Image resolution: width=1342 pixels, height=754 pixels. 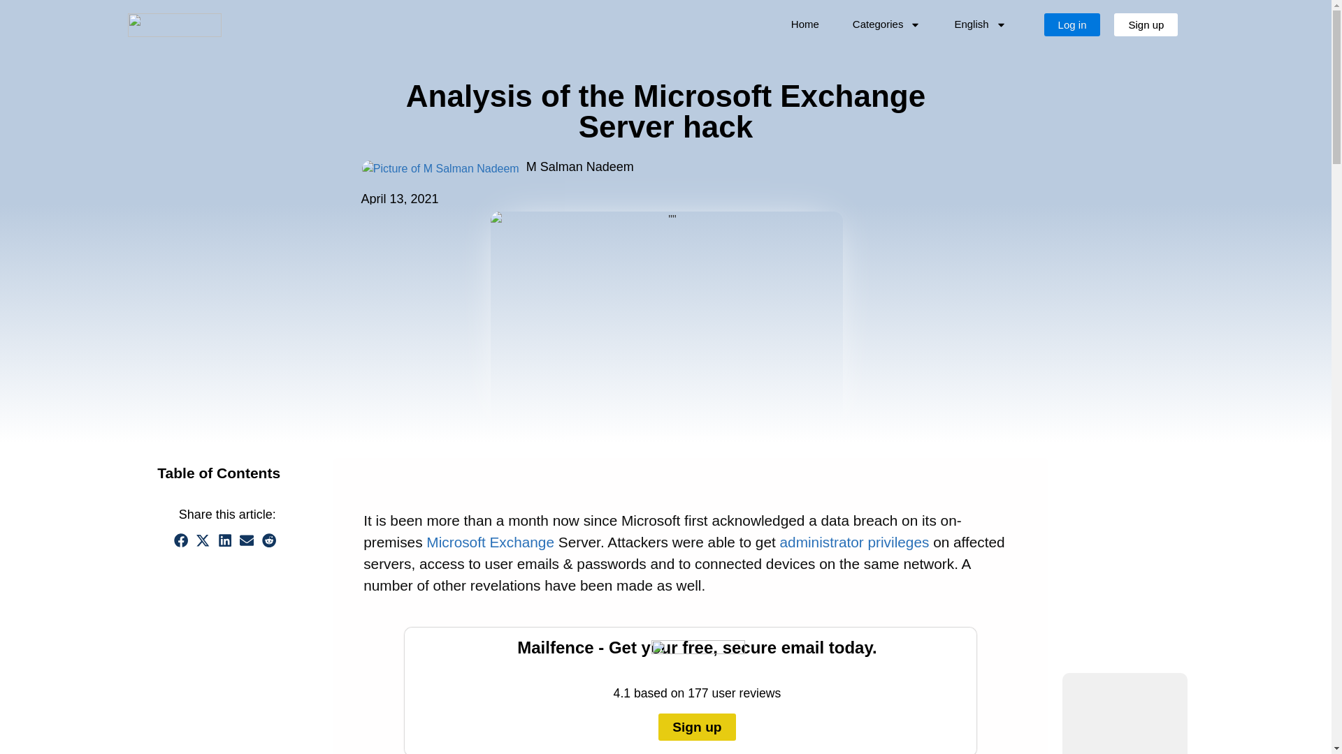 I want to click on Categories, so click(x=887, y=24).